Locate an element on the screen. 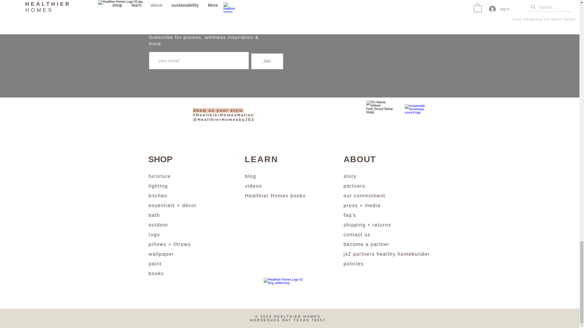  Join is located at coordinates (267, 61).